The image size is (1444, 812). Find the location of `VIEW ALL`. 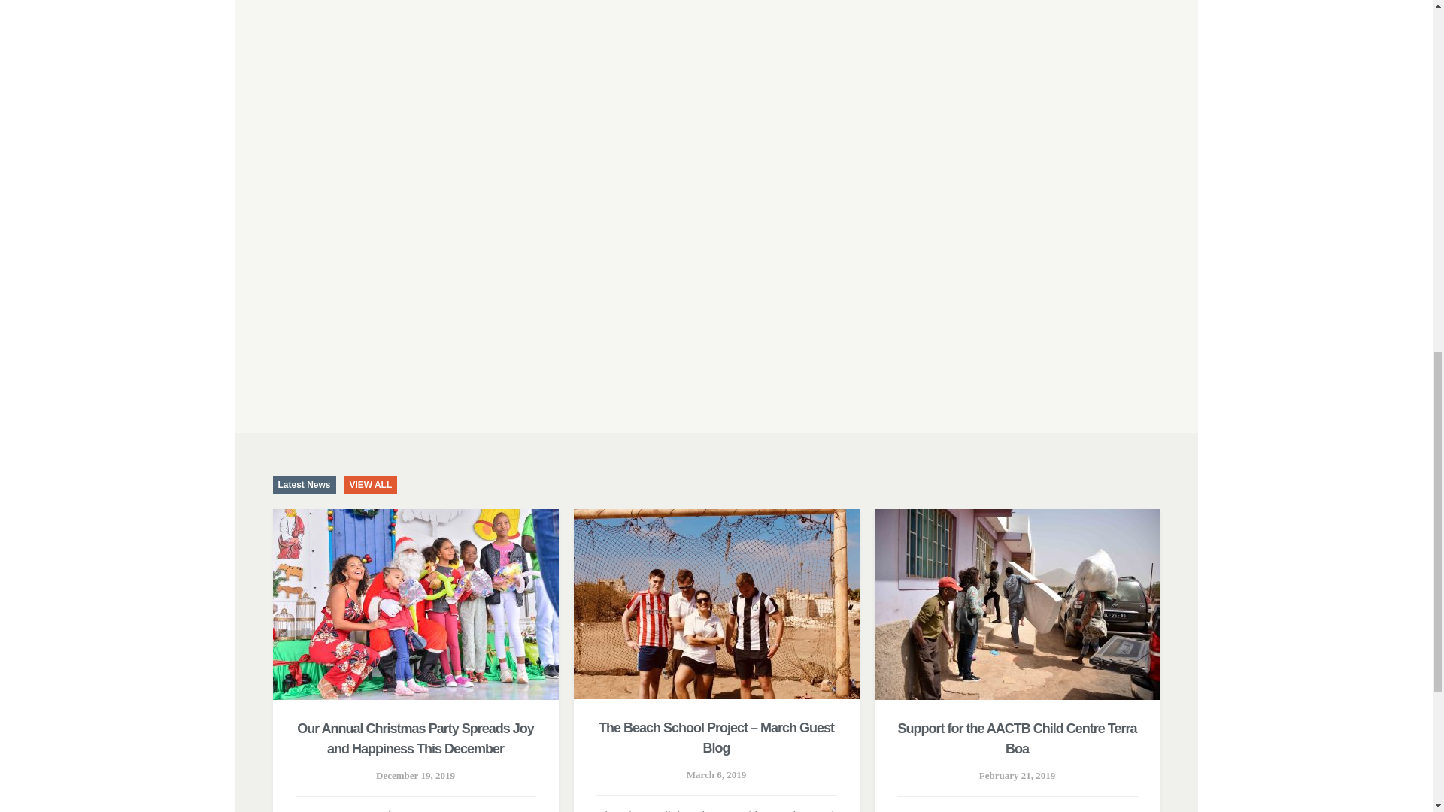

VIEW ALL is located at coordinates (370, 484).